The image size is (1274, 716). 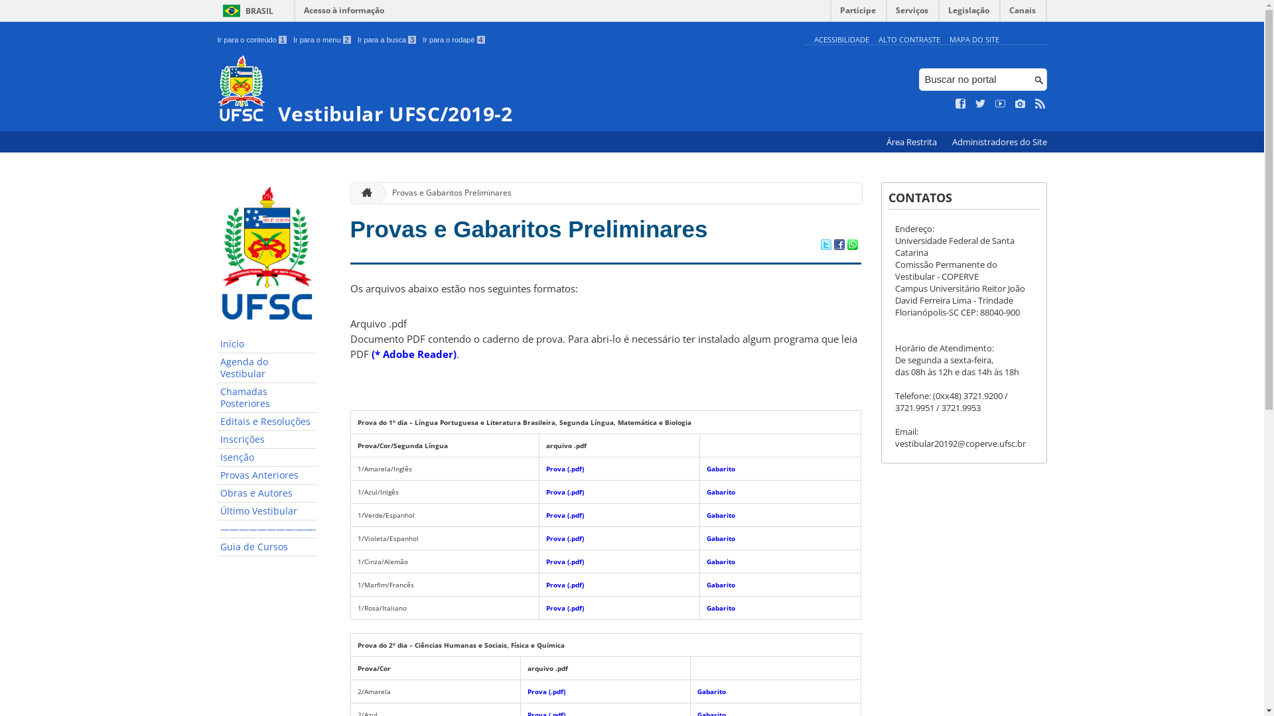 I want to click on Prova (.pdf), so click(x=565, y=492).